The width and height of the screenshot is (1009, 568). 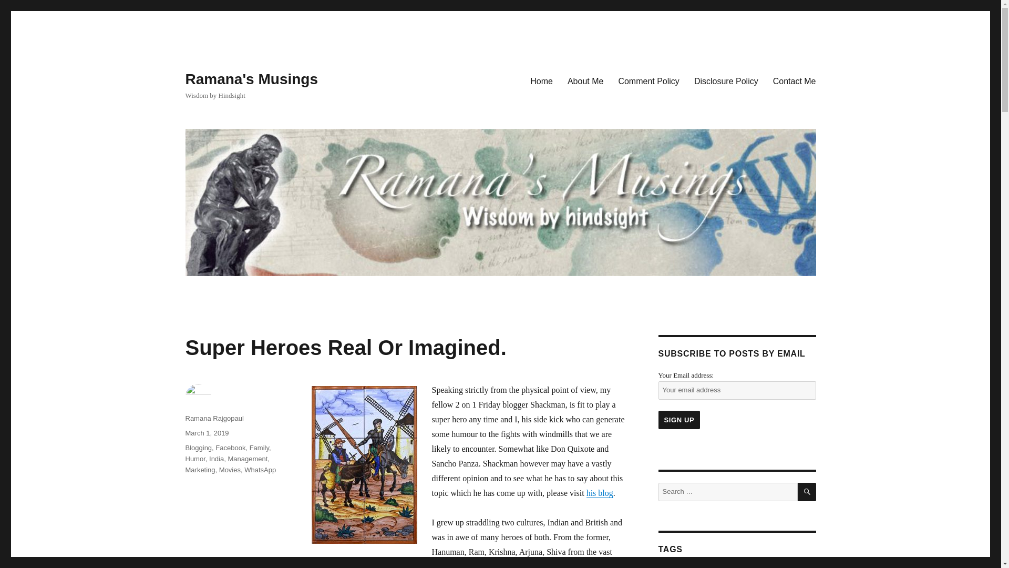 What do you see at coordinates (670, 567) in the screenshot?
I see `Aging` at bounding box center [670, 567].